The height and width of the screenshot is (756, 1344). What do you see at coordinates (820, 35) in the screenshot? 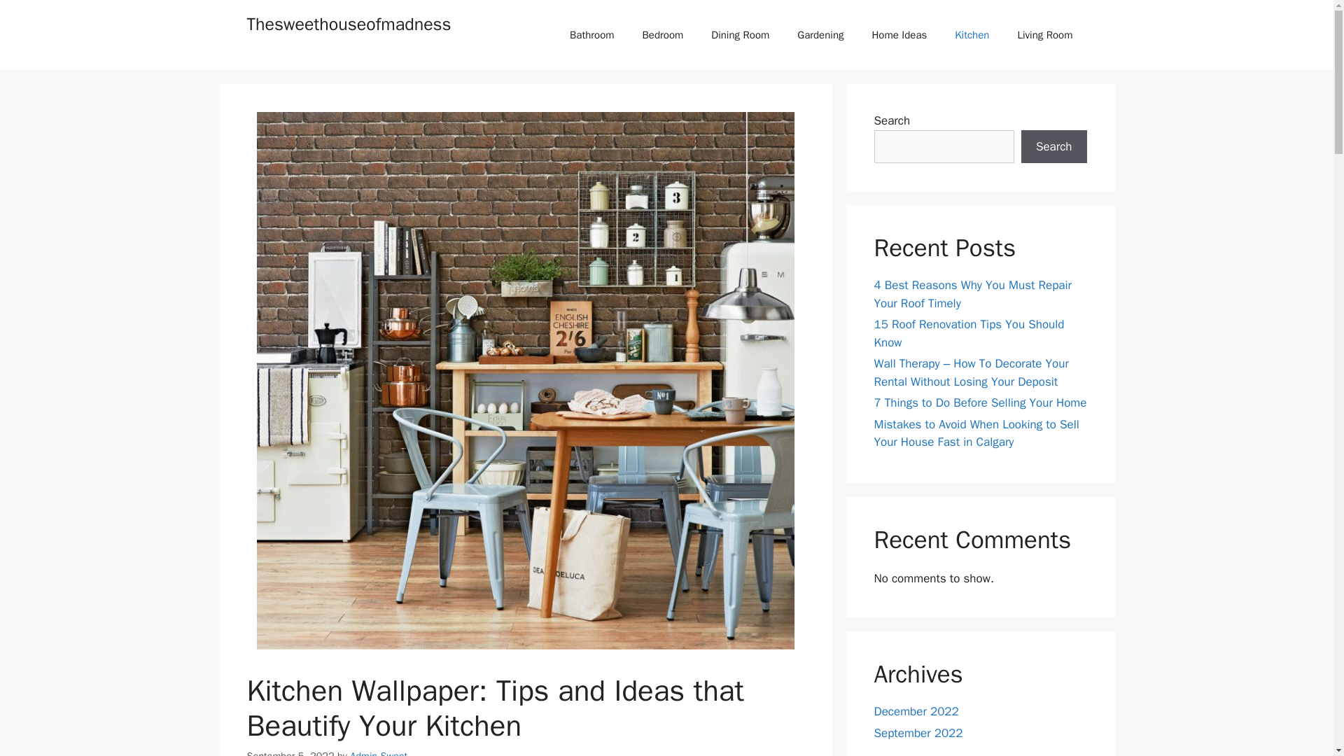
I see `Gardening` at bounding box center [820, 35].